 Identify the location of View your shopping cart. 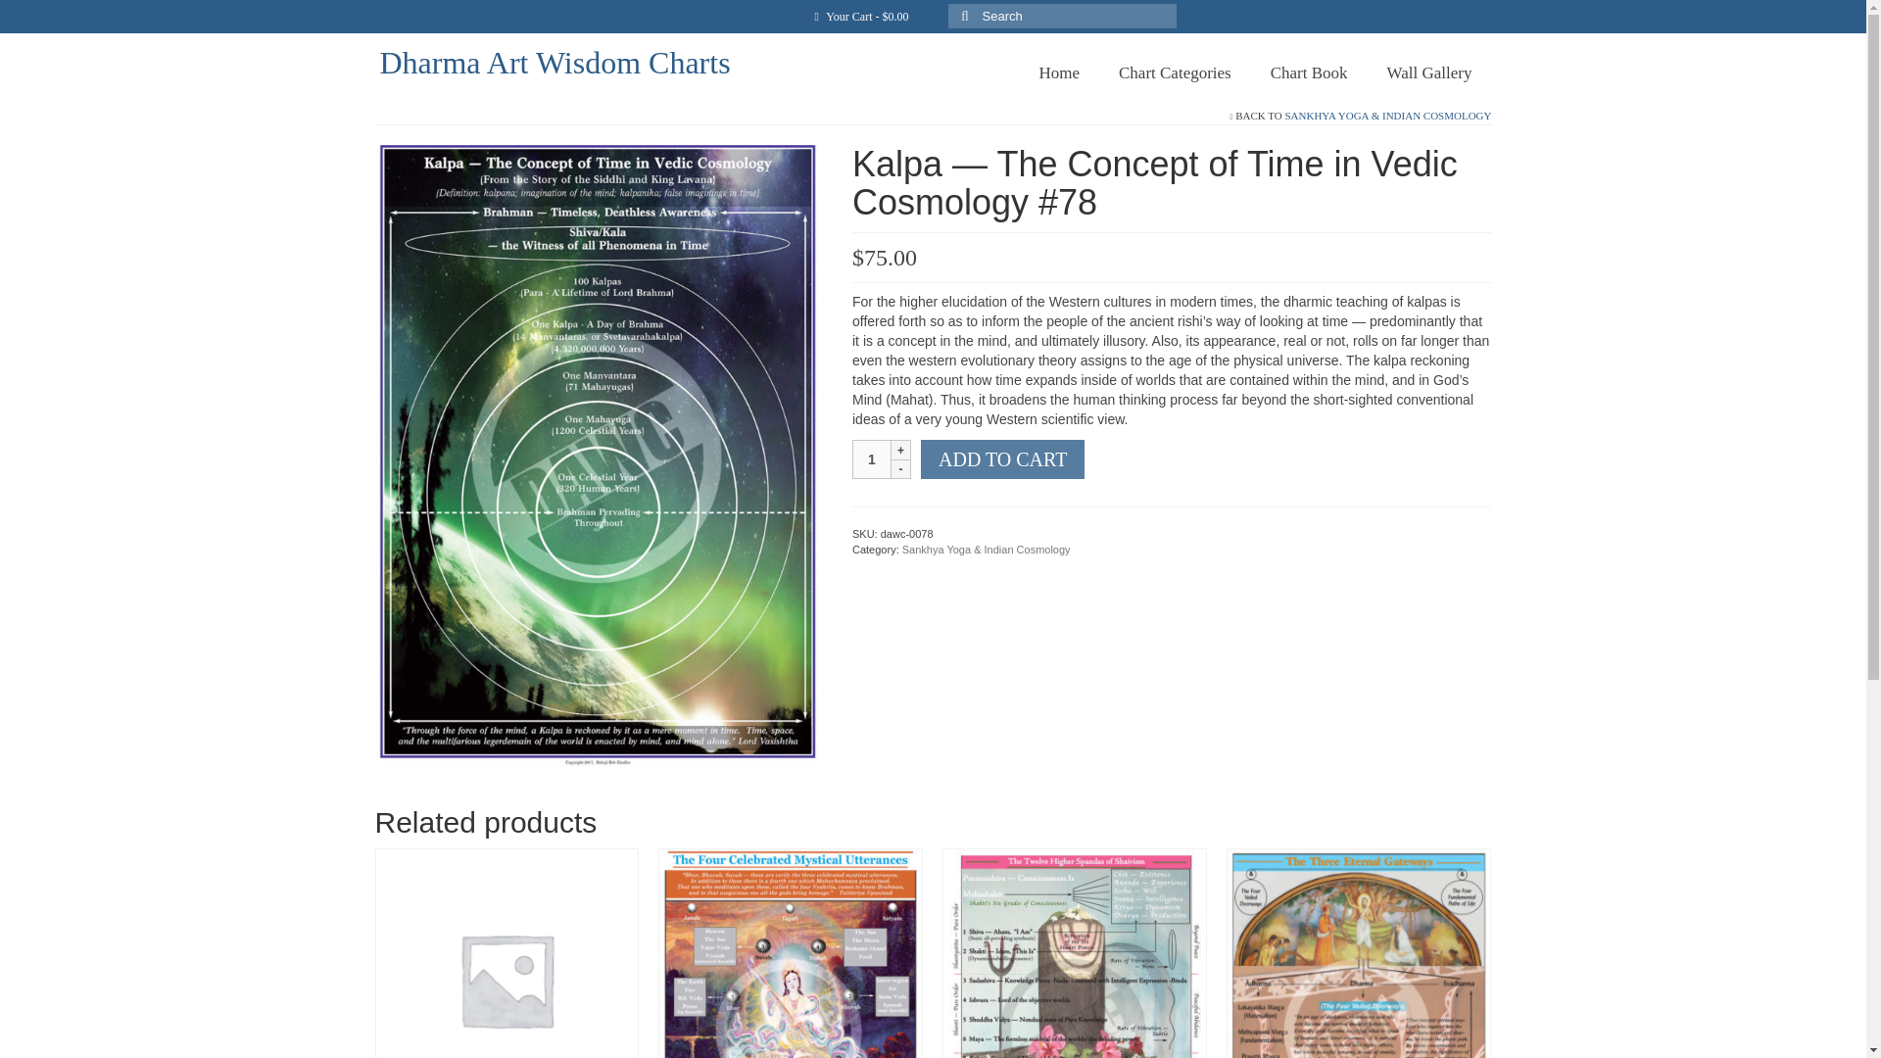
(860, 16).